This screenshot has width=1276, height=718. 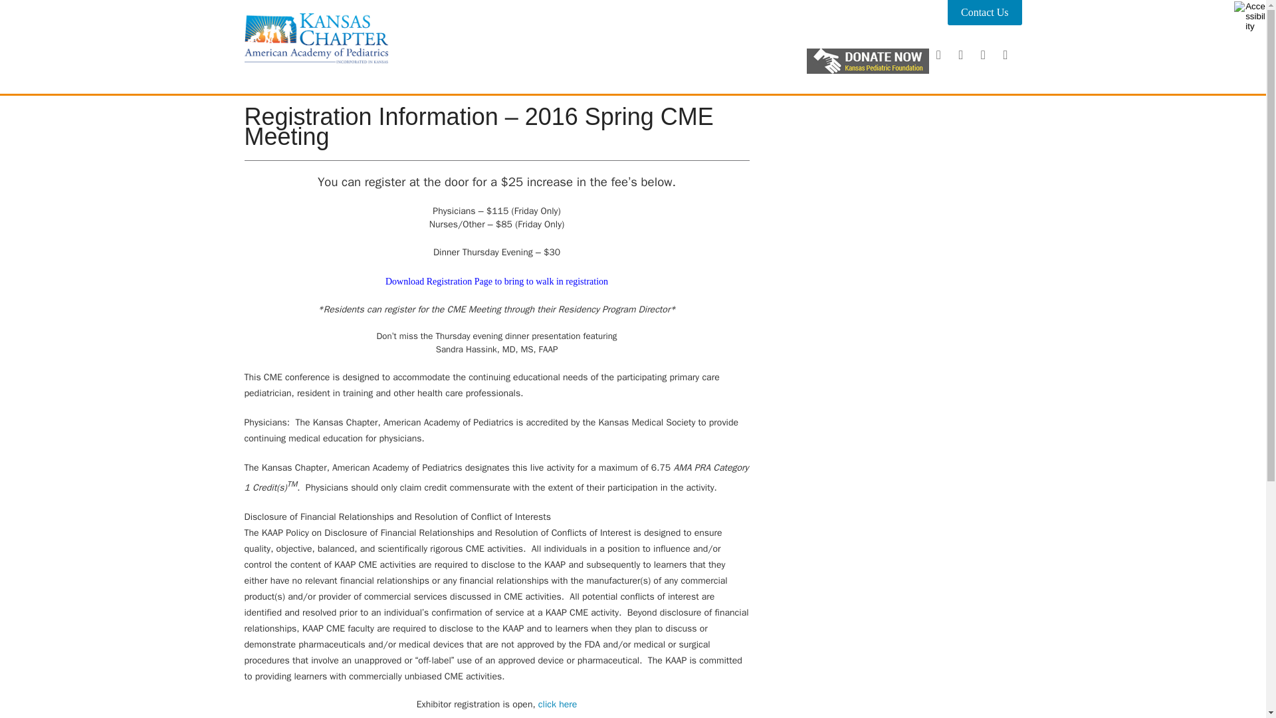 I want to click on linkedin, so click(x=1005, y=55).